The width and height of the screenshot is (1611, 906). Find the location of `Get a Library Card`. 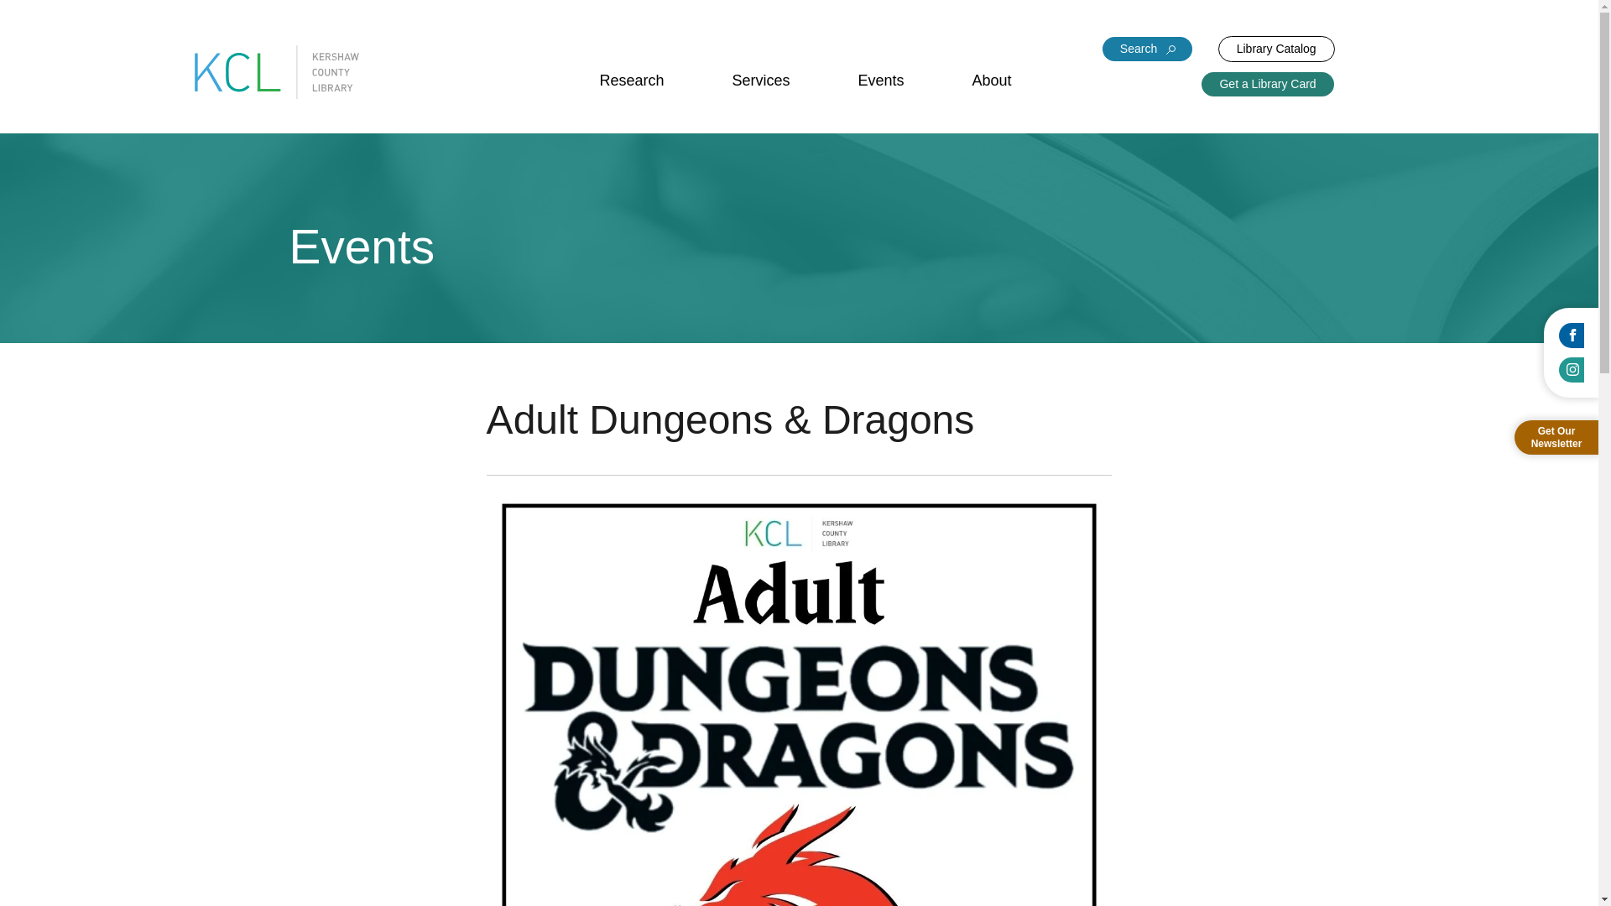

Get a Library Card is located at coordinates (1267, 84).